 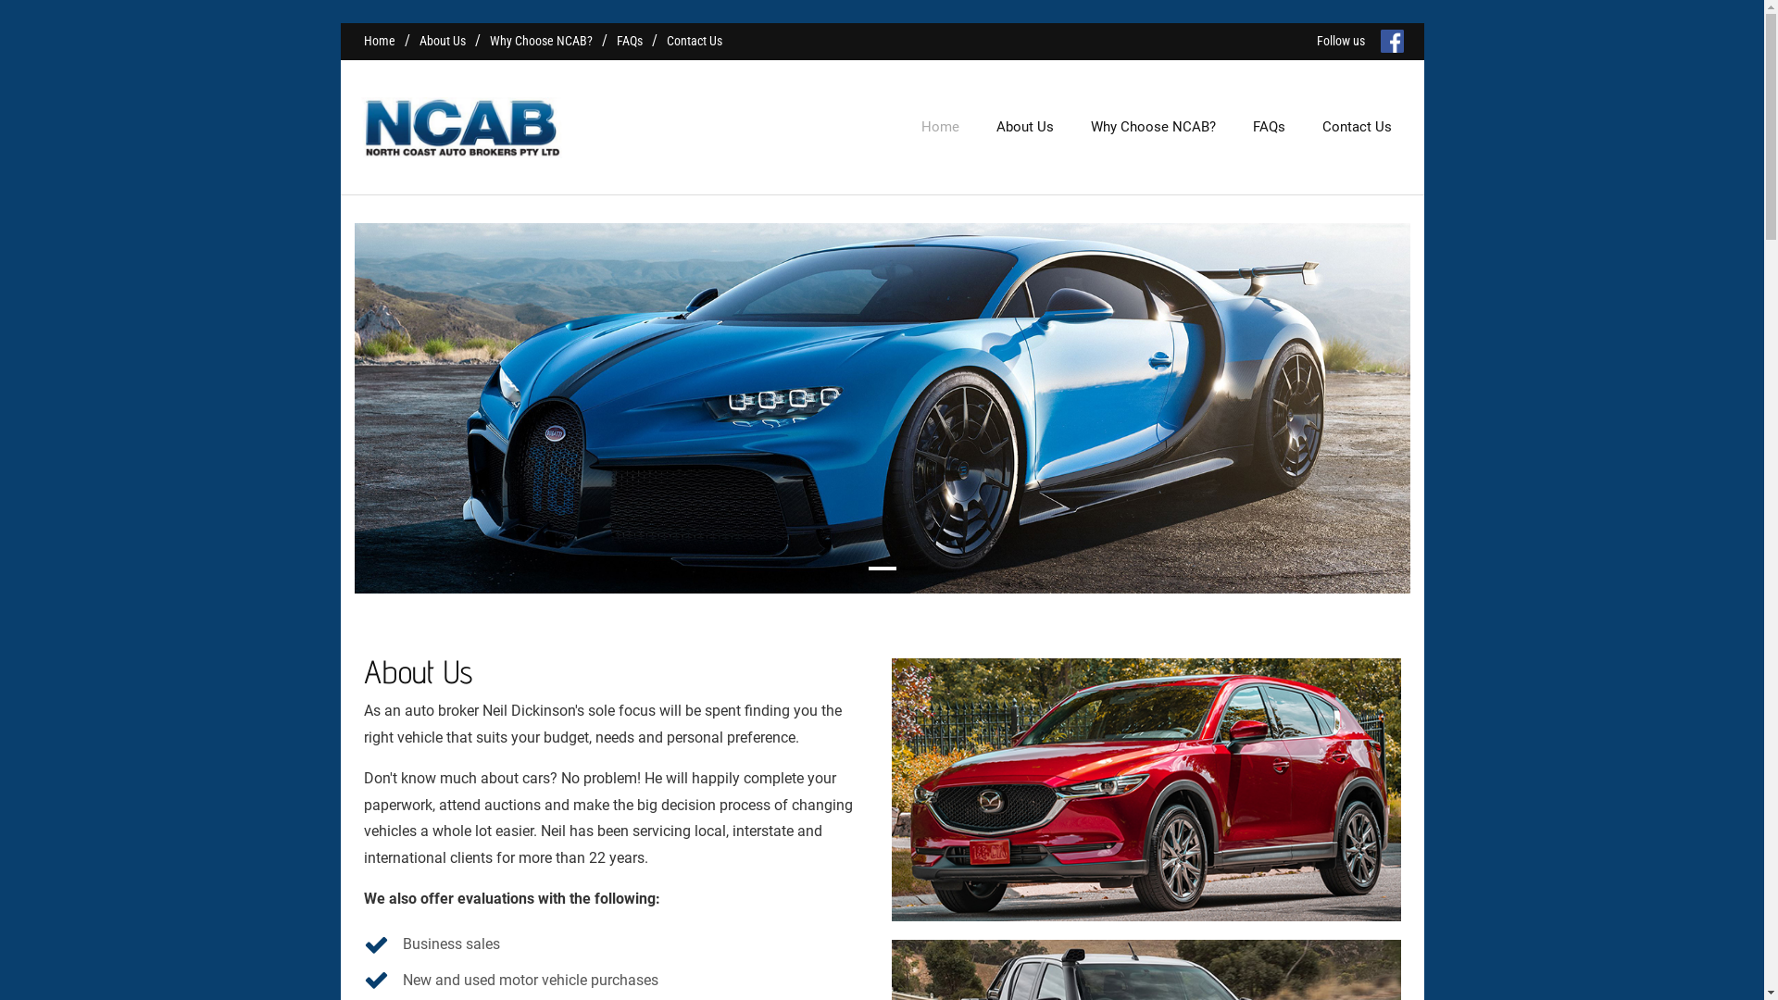 I want to click on FAQs, so click(x=630, y=41).